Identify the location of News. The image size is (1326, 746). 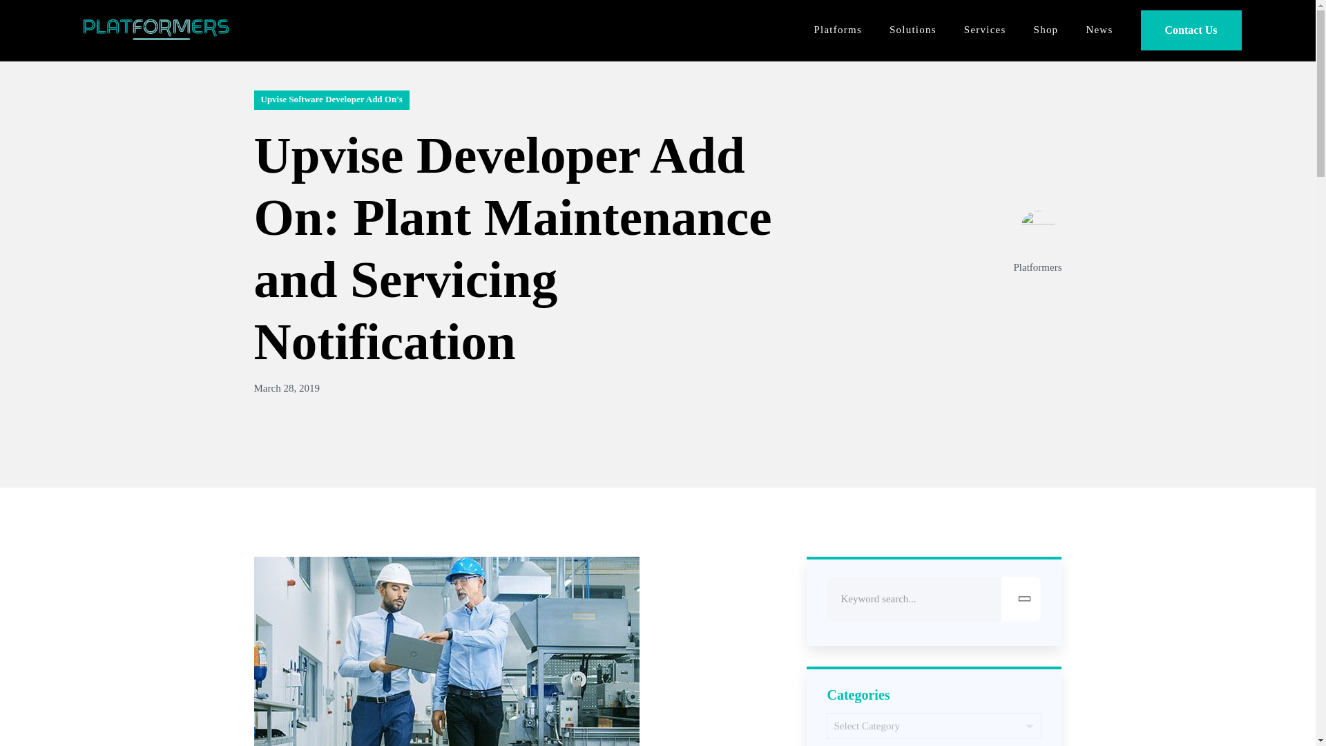
(1099, 29).